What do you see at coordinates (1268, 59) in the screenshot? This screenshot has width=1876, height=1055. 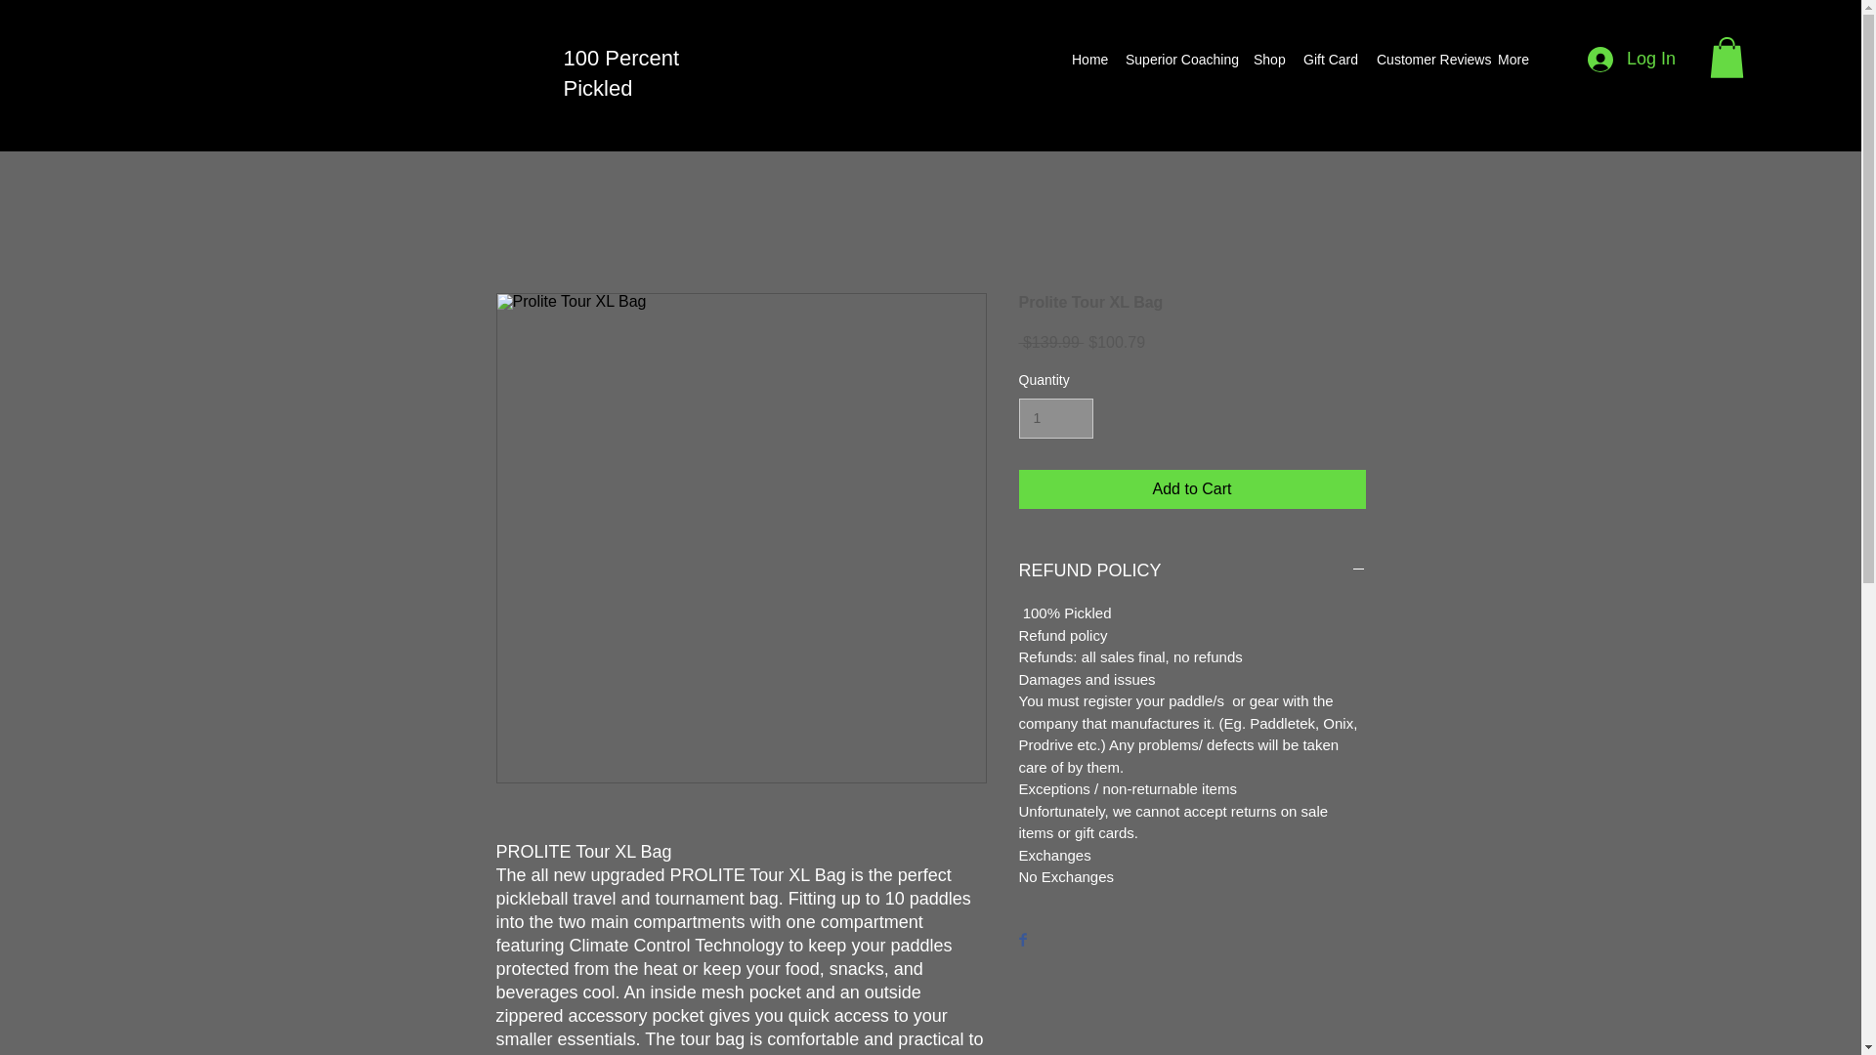 I see `Shop` at bounding box center [1268, 59].